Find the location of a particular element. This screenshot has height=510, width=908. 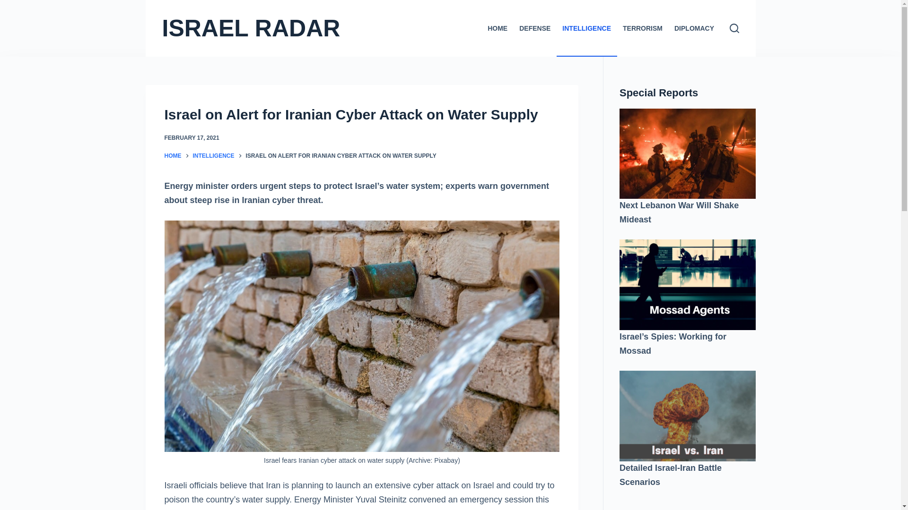

ISRAEL RADAR is located at coordinates (251, 28).